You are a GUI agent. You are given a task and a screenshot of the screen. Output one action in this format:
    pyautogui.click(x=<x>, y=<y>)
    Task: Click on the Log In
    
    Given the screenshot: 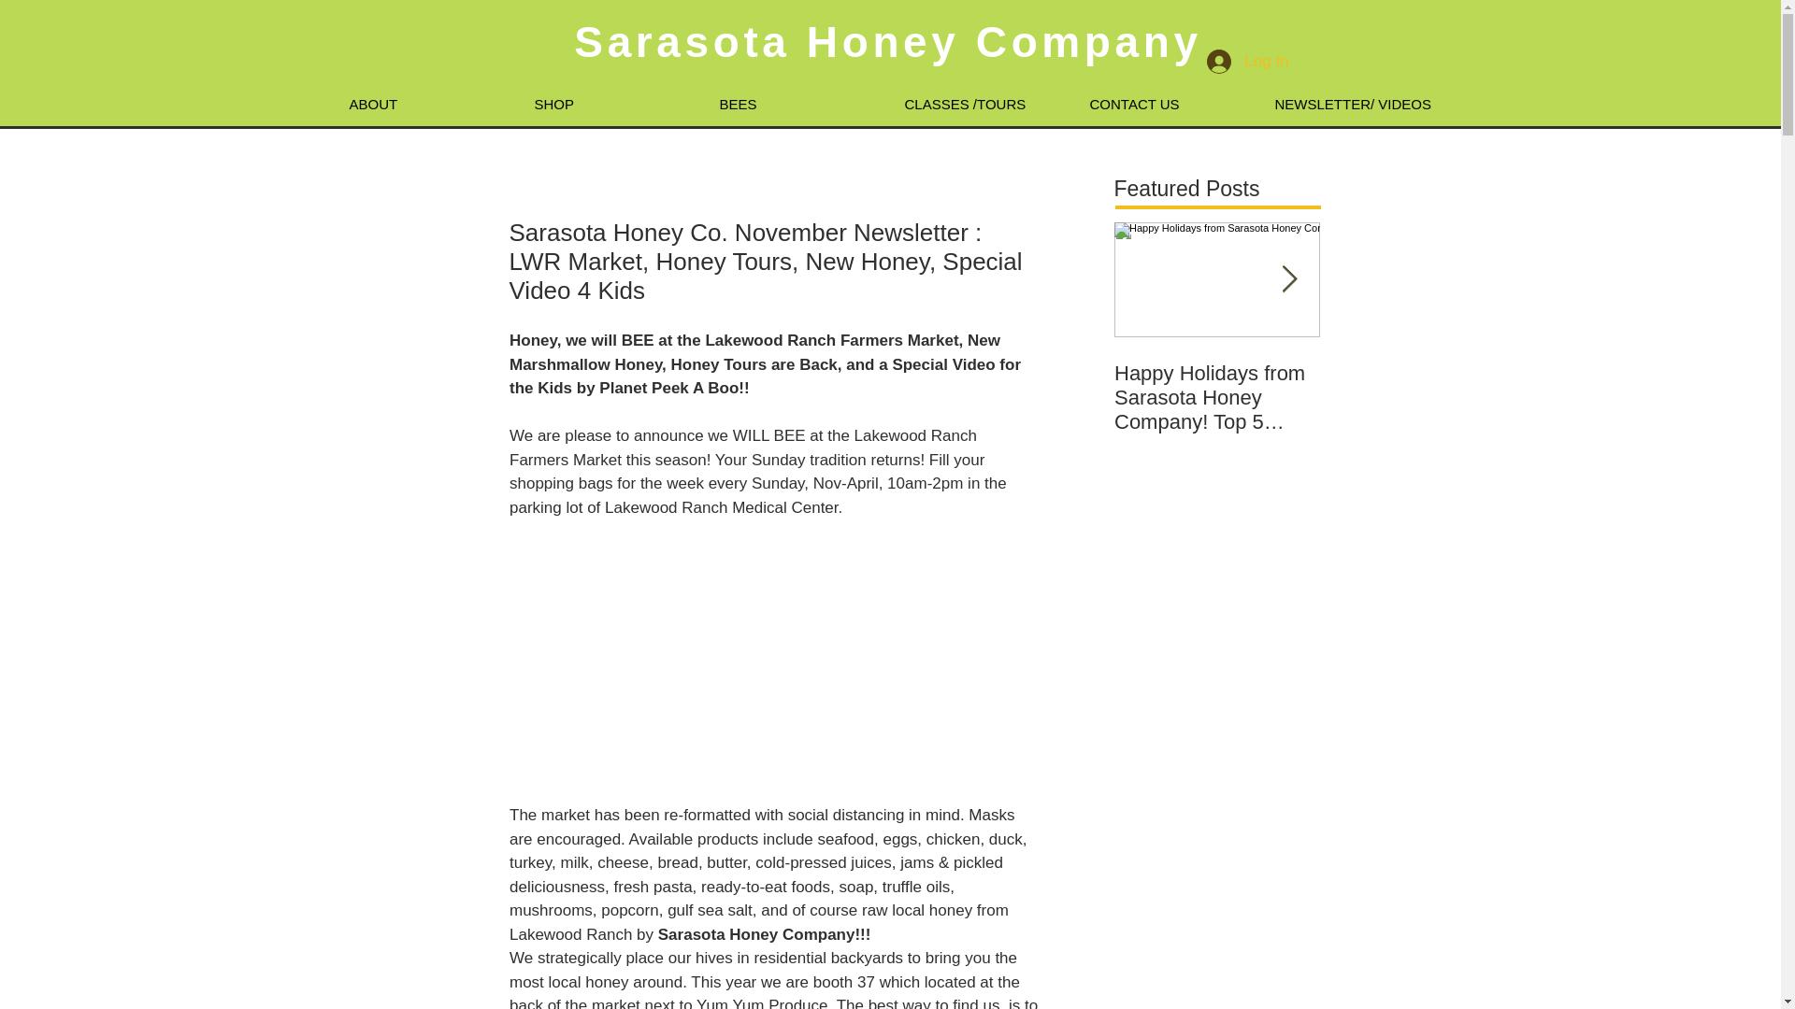 What is the action you would take?
    pyautogui.click(x=1247, y=61)
    